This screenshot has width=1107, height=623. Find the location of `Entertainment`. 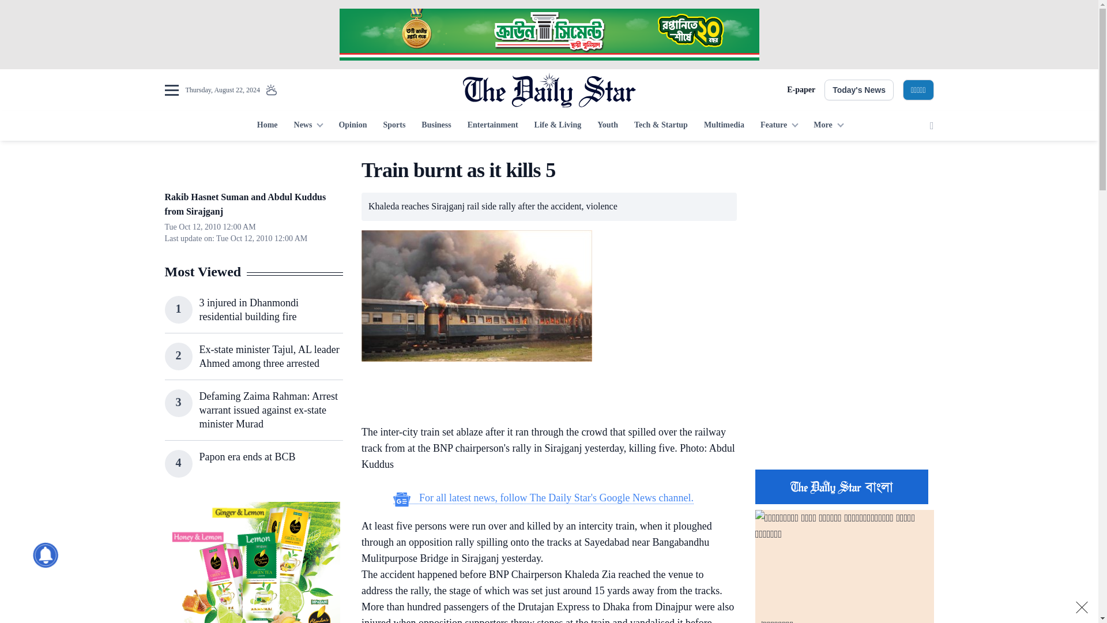

Entertainment is located at coordinates (492, 126).